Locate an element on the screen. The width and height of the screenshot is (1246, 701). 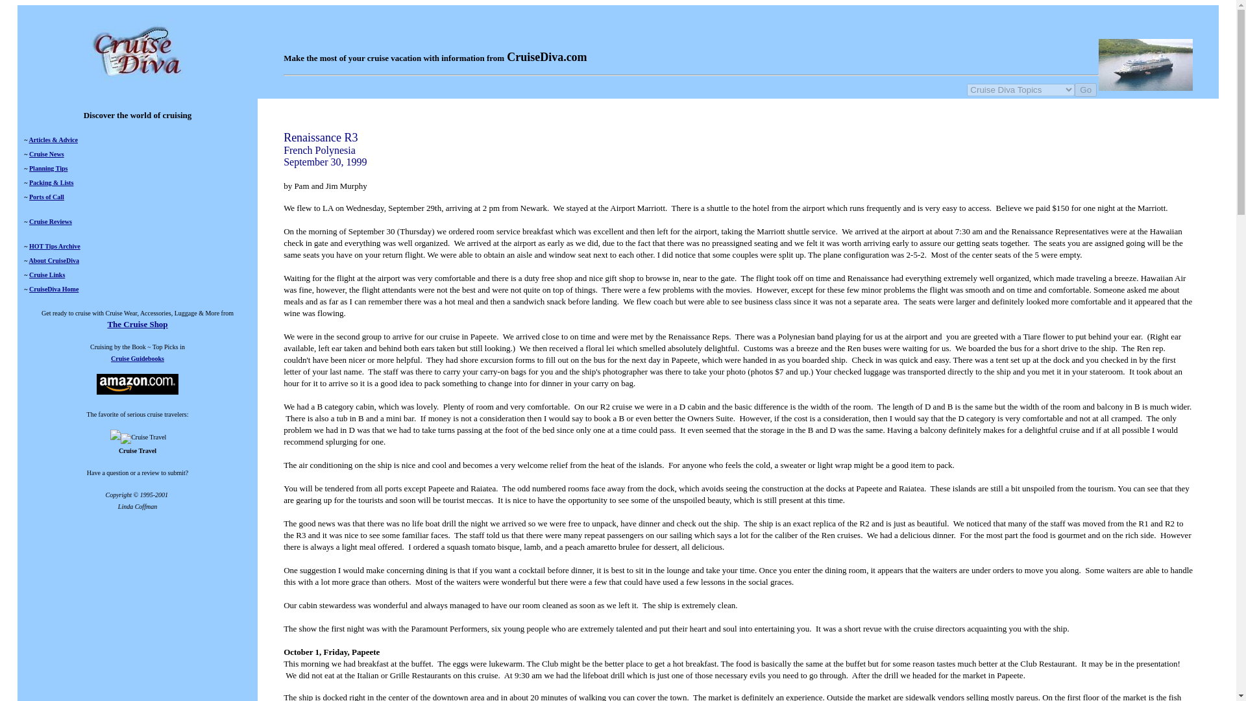
Ports of Call is located at coordinates (47, 197).